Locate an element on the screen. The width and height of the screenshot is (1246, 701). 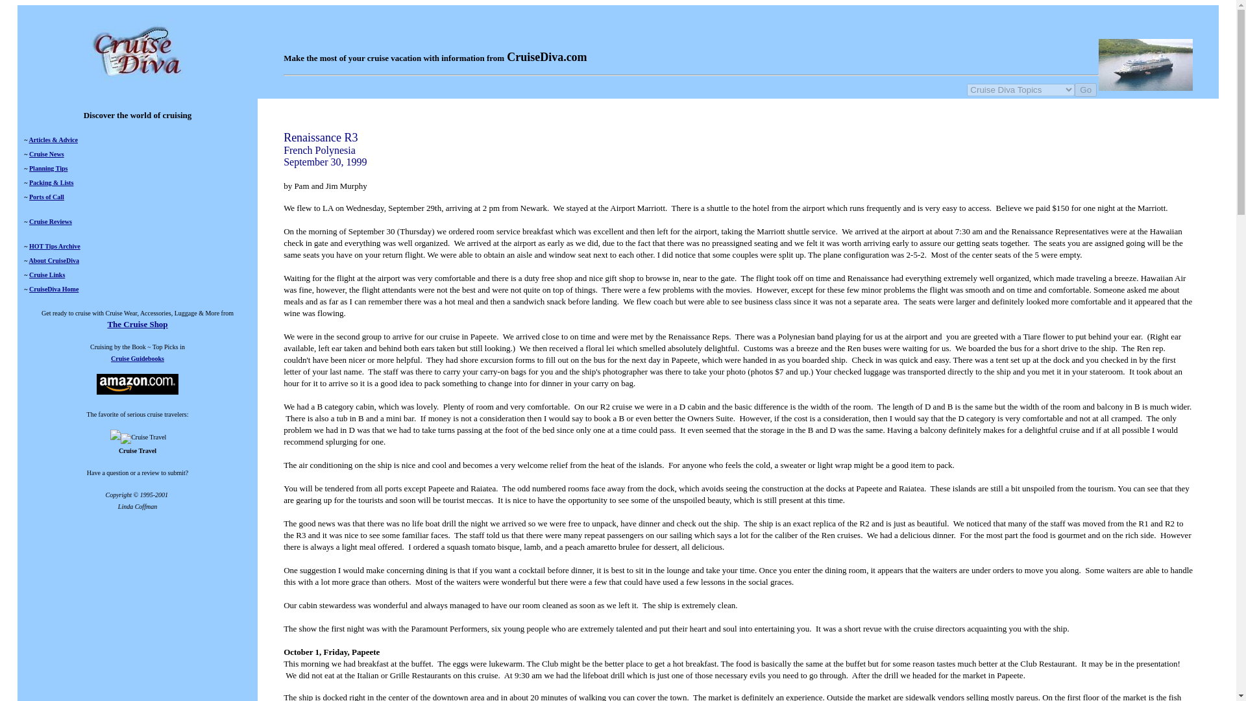
Ports of Call is located at coordinates (47, 197).